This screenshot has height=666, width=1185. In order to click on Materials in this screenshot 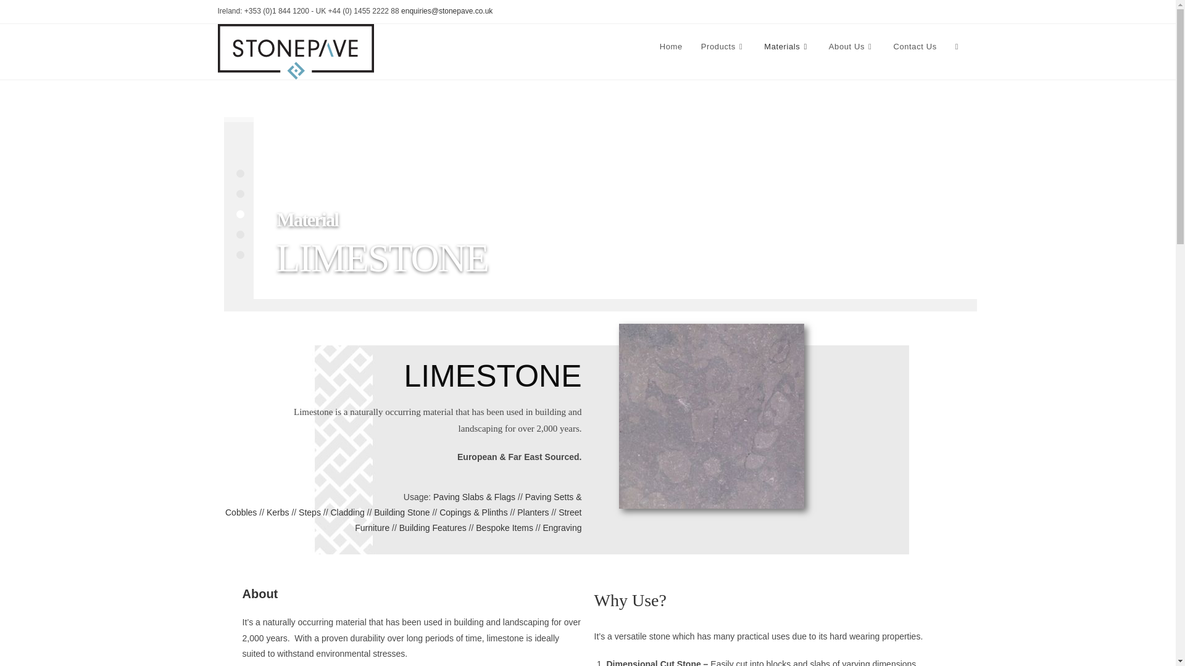, I will do `click(788, 47)`.